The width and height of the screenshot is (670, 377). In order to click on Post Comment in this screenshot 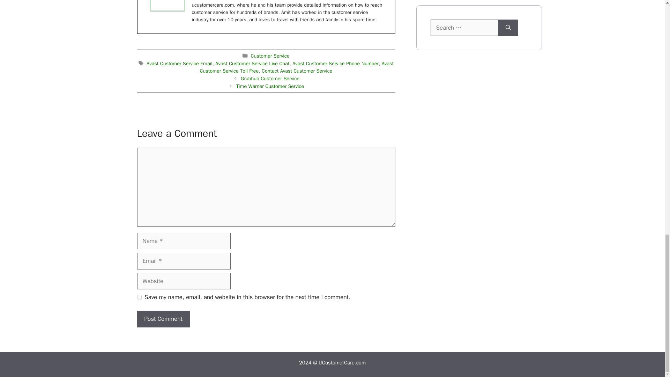, I will do `click(163, 319)`.